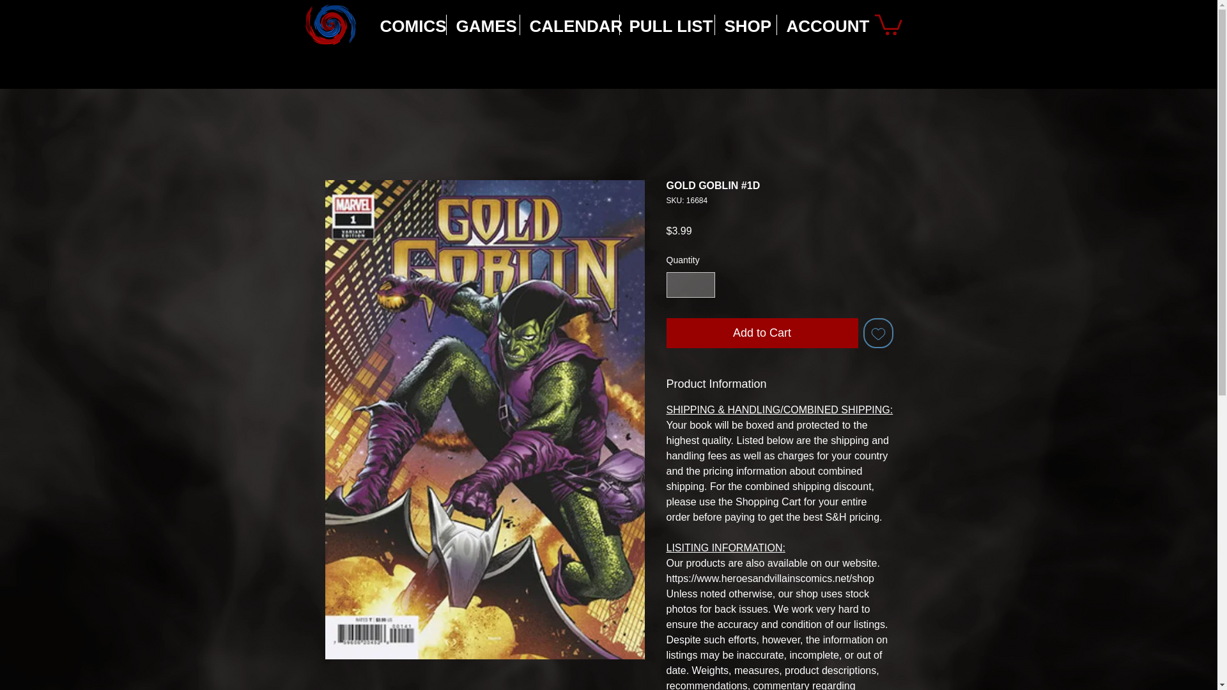 Image resolution: width=1227 pixels, height=690 pixels. What do you see at coordinates (482, 24) in the screenshot?
I see `GAMES` at bounding box center [482, 24].